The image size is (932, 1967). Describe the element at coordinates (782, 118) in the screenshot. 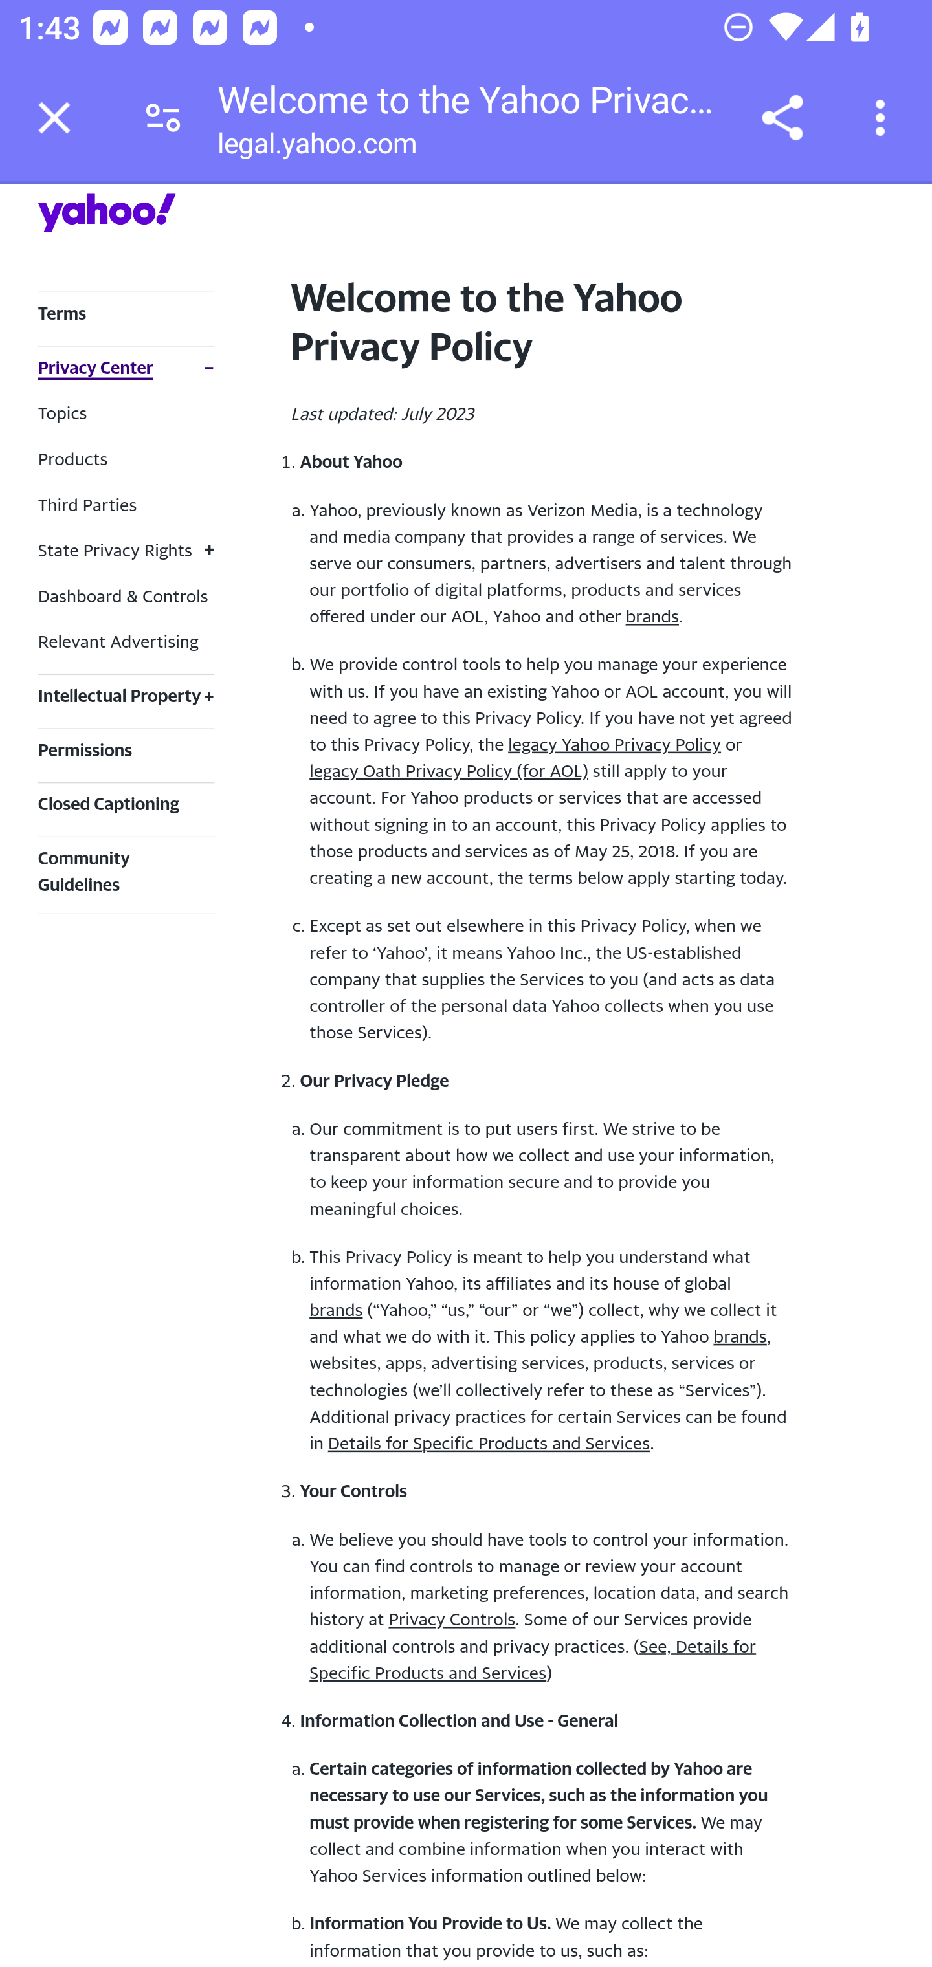

I see `Share` at that location.